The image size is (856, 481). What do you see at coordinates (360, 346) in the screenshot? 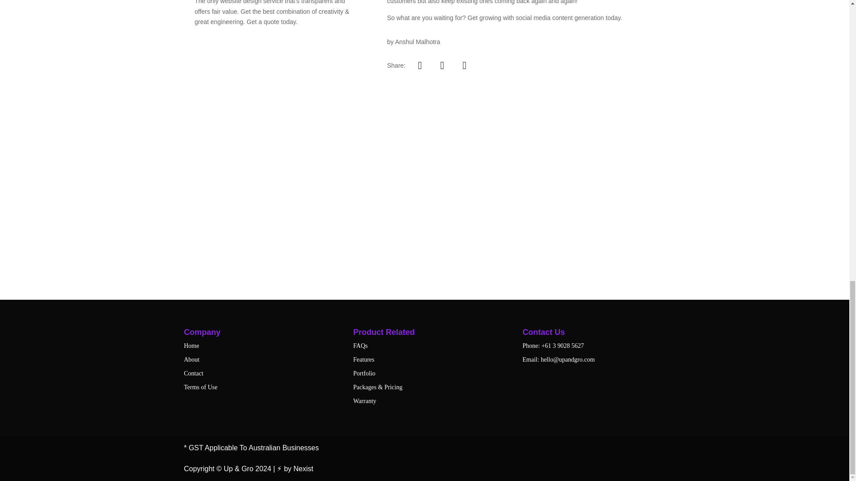
I see `FAQs` at bounding box center [360, 346].